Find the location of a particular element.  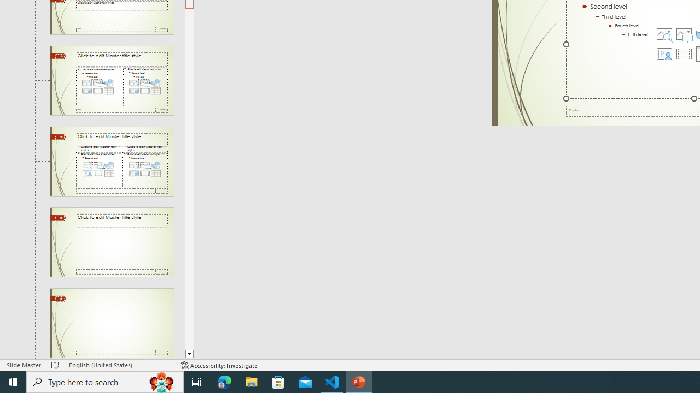

Slide Comparison Layout: used by no slides is located at coordinates (112, 162).